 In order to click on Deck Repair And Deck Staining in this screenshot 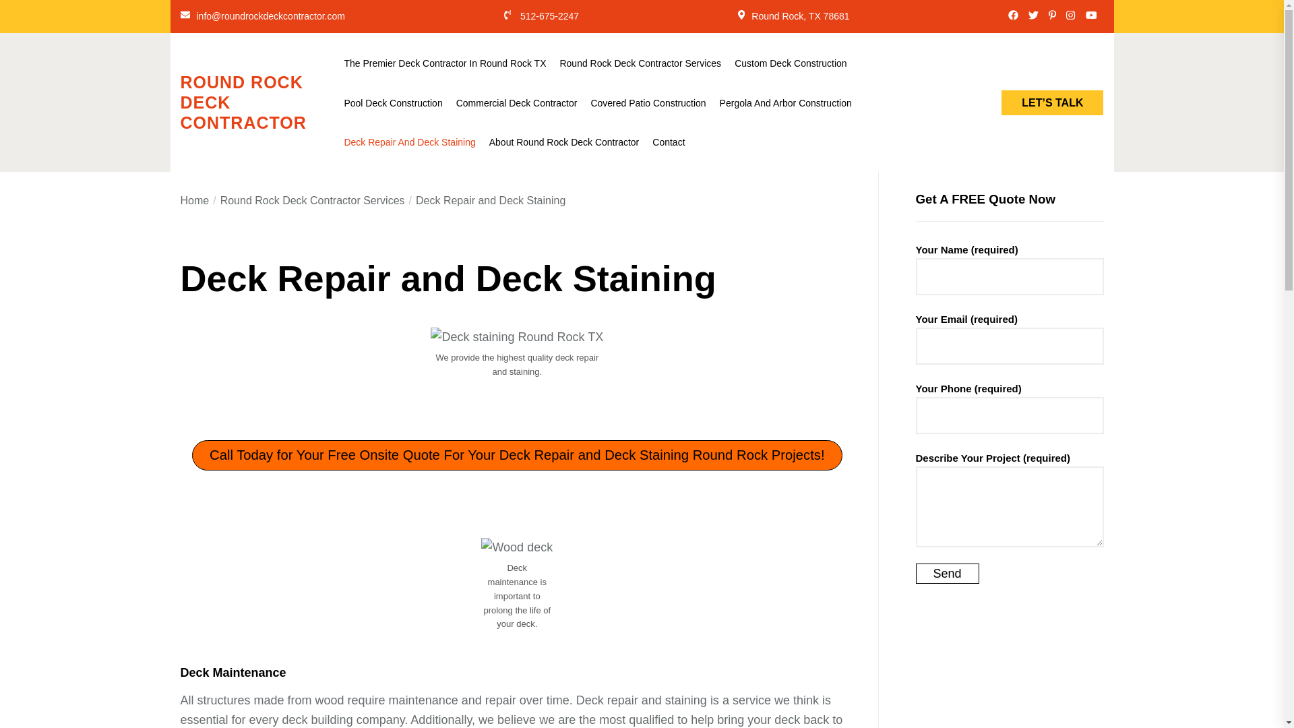, I will do `click(409, 142)`.